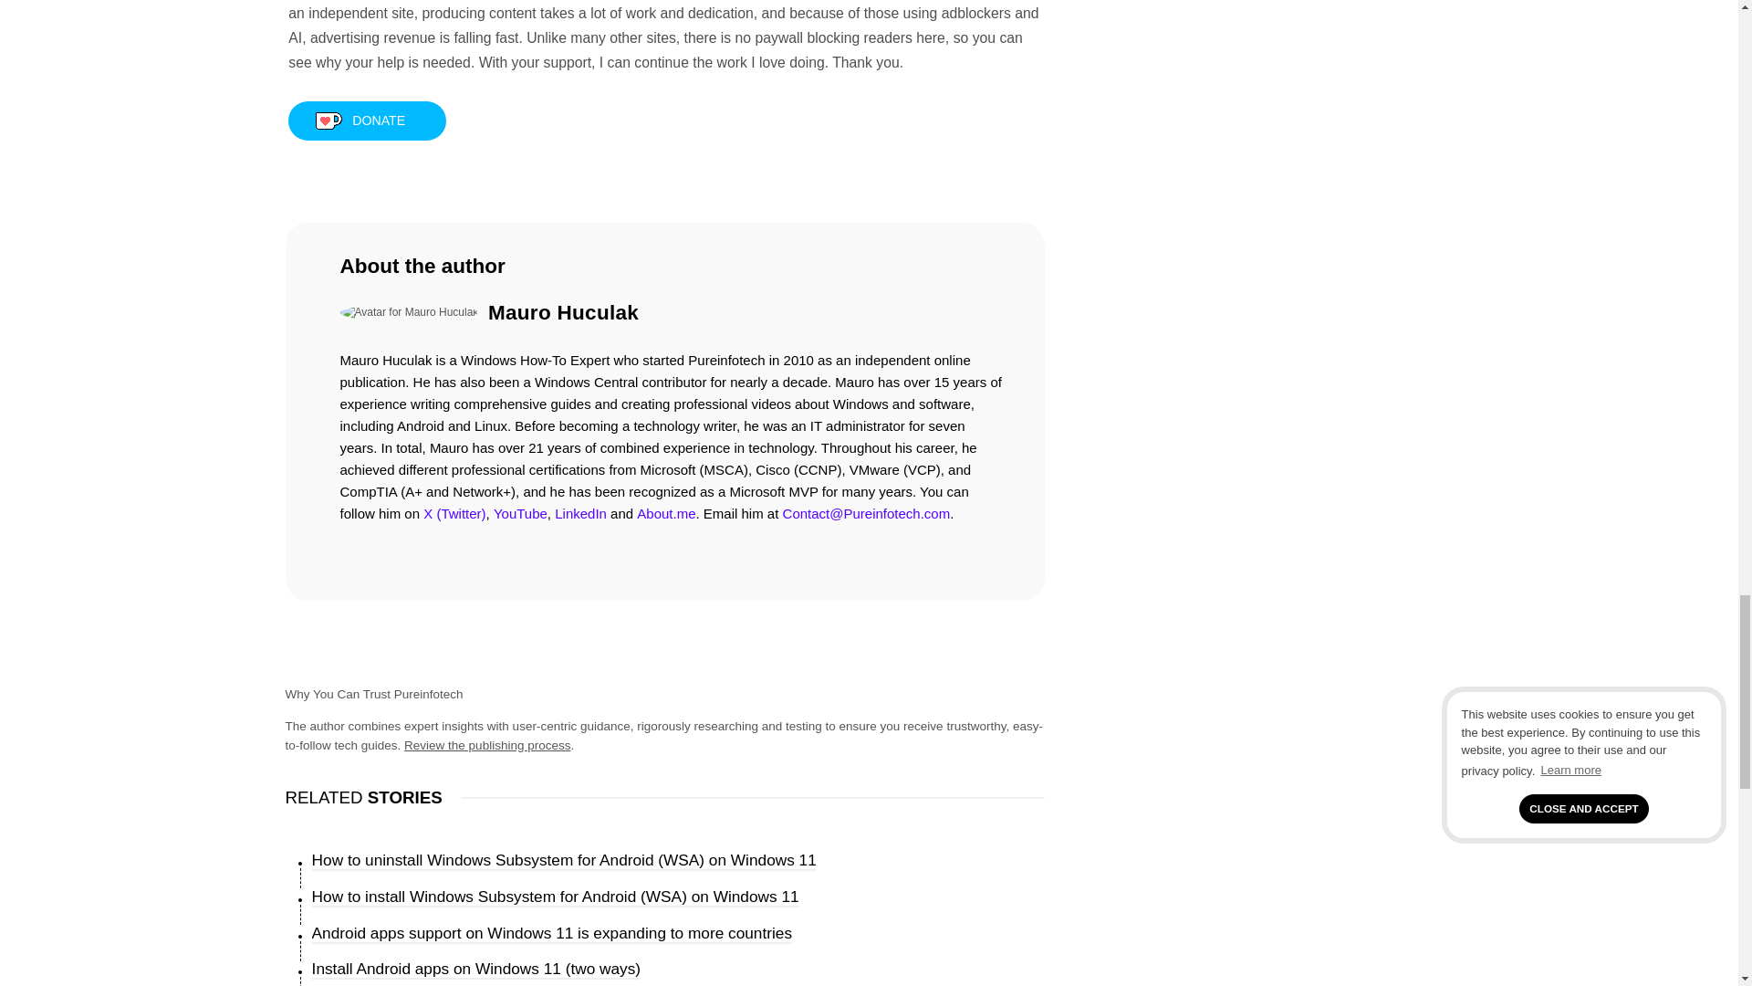  I want to click on Reasons to trust Pureinfotech, so click(487, 745).